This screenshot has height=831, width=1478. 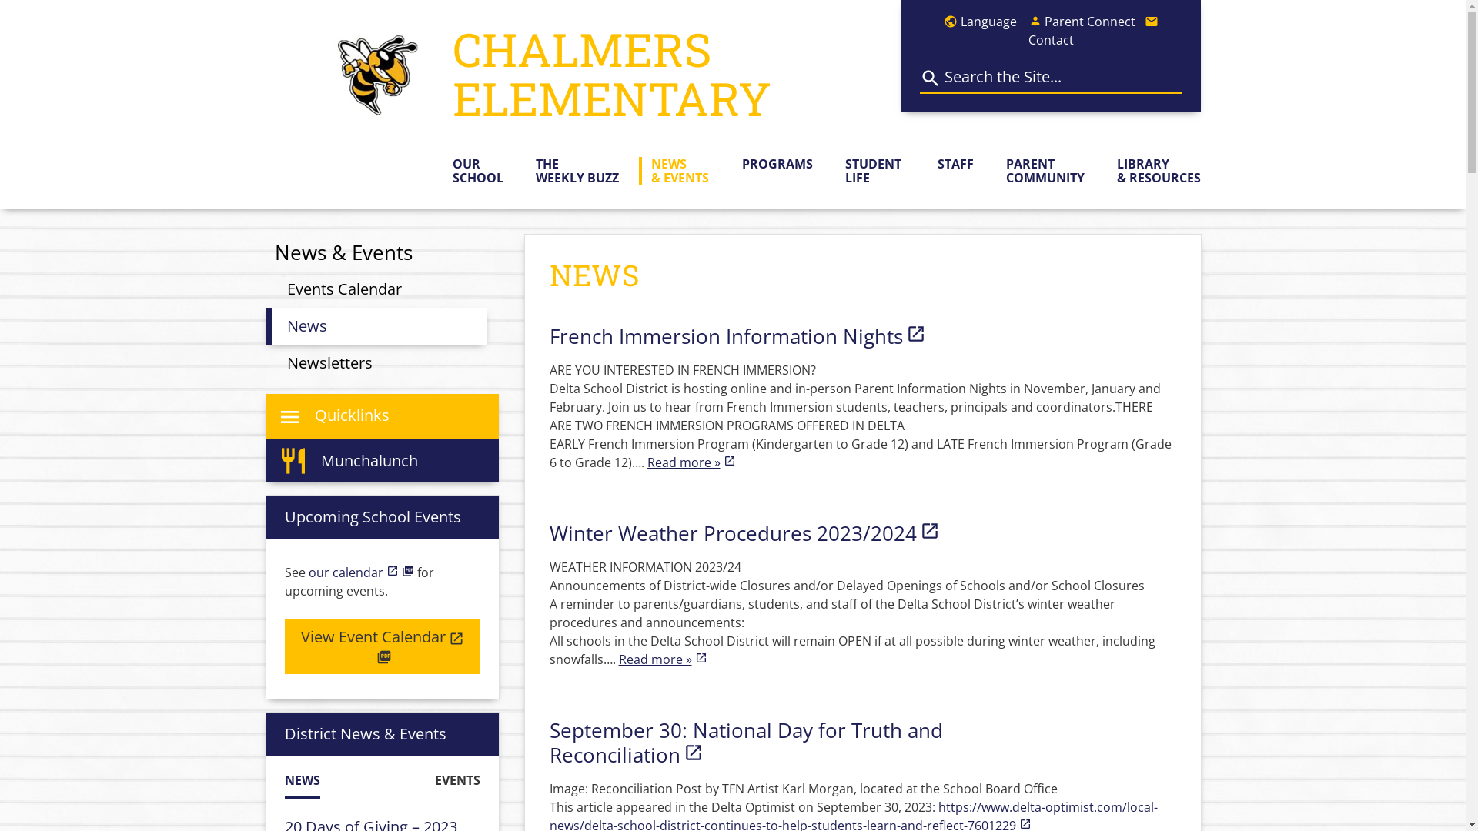 I want to click on PROGRAMS, so click(x=771, y=164).